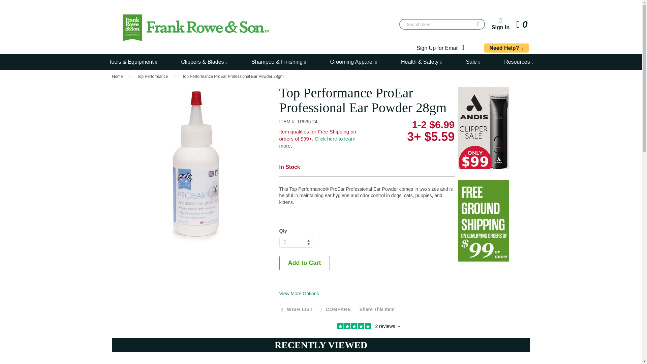 Image resolution: width=647 pixels, height=364 pixels. Describe the element at coordinates (296, 242) in the screenshot. I see `Go to Home Page` at that location.